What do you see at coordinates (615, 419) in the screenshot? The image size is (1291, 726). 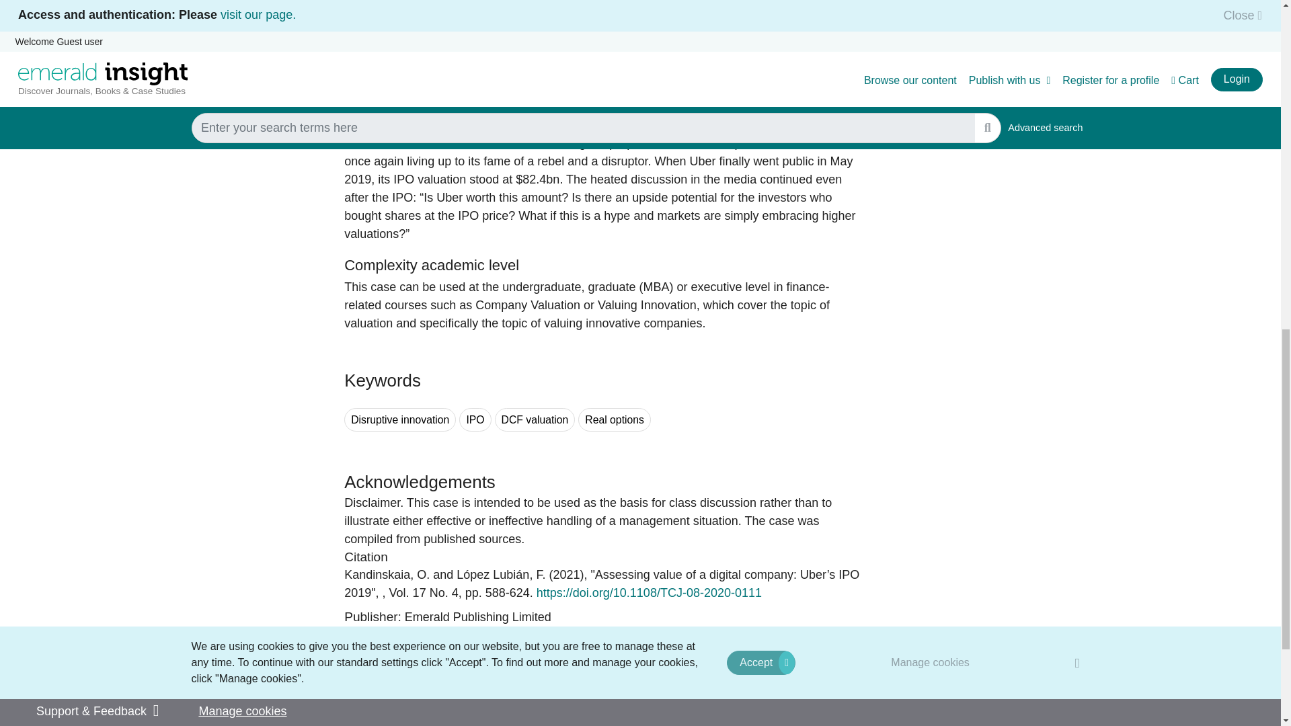 I see `Search for keyword Real options` at bounding box center [615, 419].